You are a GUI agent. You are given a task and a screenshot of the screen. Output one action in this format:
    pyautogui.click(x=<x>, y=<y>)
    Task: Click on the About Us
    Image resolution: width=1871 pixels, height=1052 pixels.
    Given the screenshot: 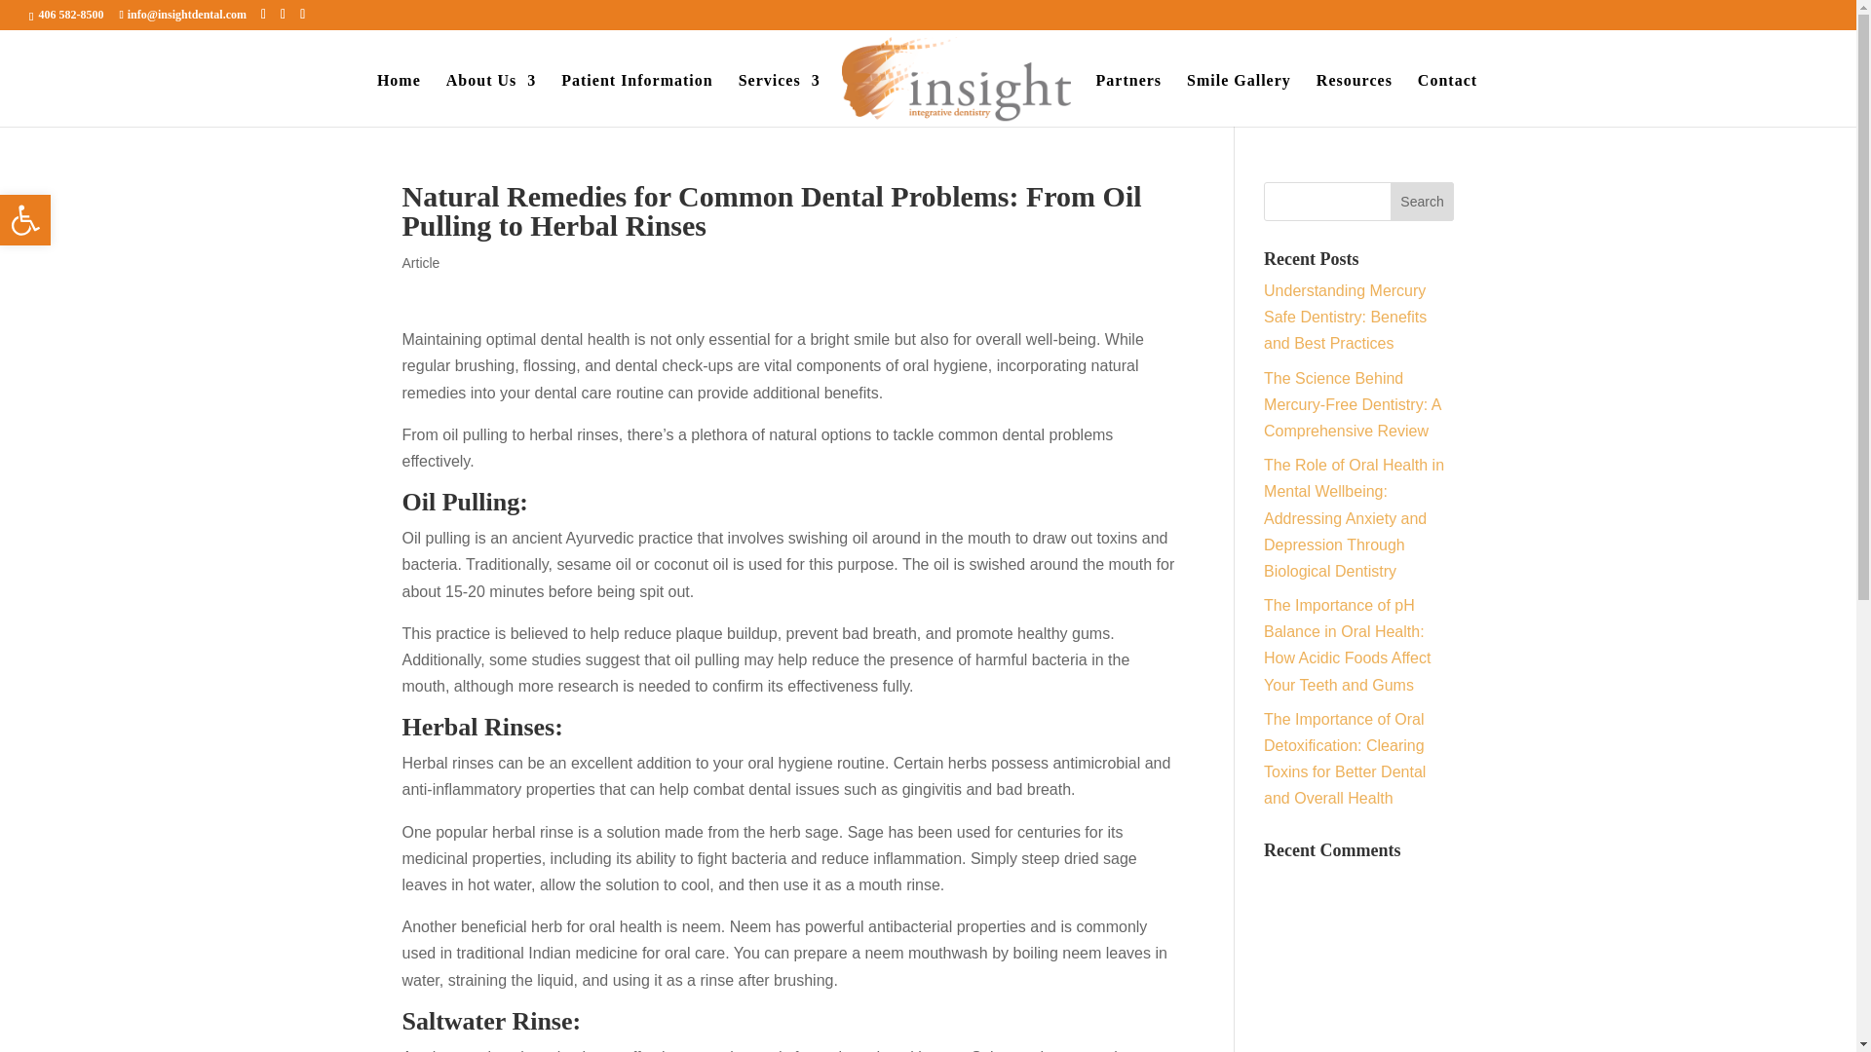 What is the action you would take?
    pyautogui.click(x=491, y=99)
    